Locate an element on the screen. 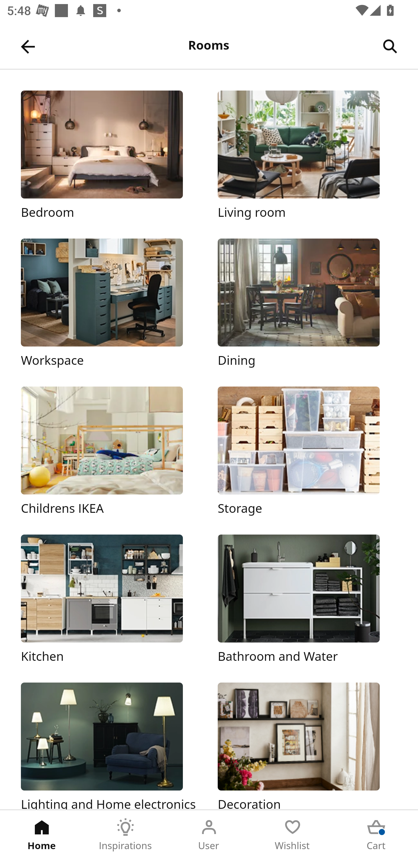 Image resolution: width=418 pixels, height=859 pixels. Lighting and Home electronics is located at coordinates (110, 746).